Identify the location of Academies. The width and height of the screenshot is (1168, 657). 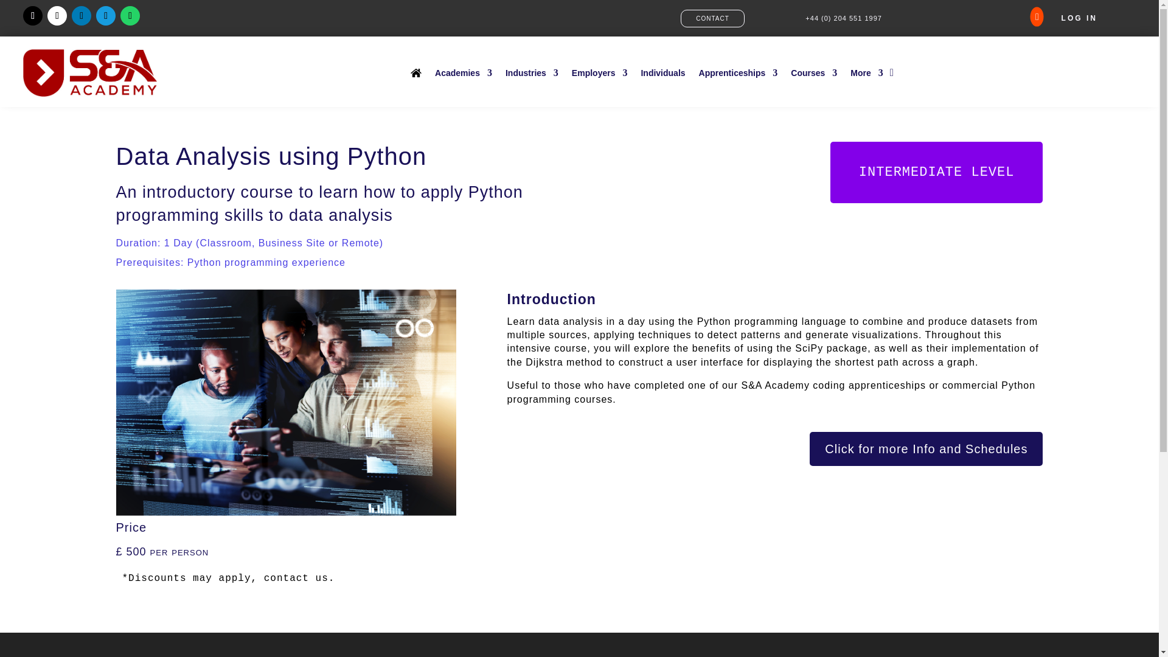
(463, 72).